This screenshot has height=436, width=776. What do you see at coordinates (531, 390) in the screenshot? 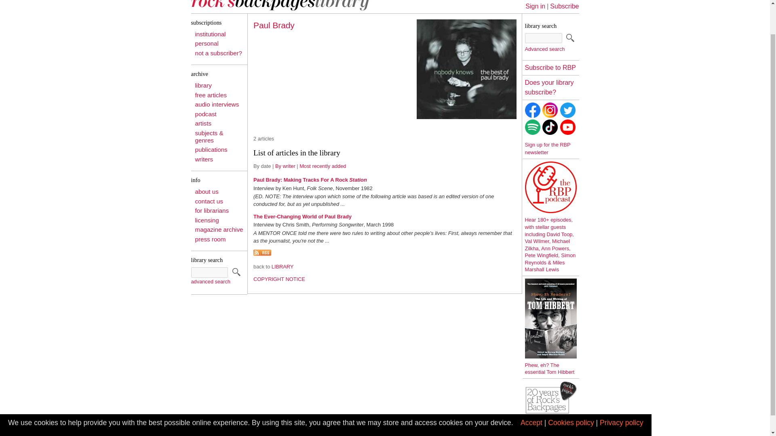
I see `Accept` at bounding box center [531, 390].